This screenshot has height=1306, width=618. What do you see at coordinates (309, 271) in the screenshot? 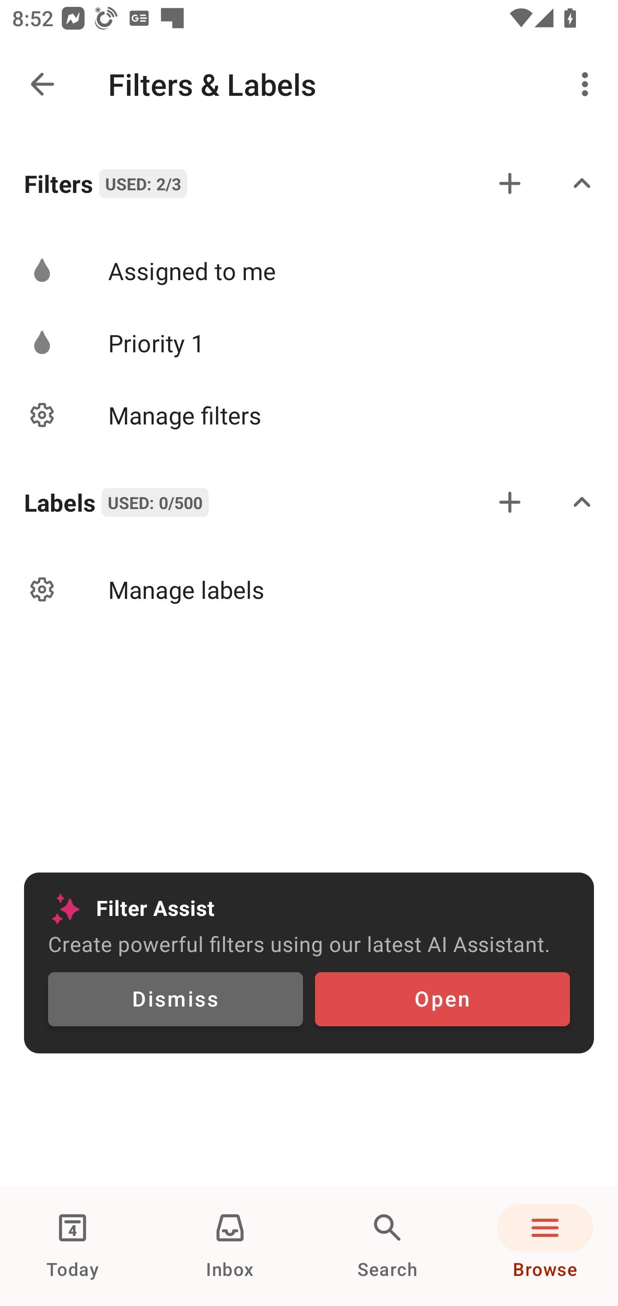
I see `Assigned to me` at bounding box center [309, 271].